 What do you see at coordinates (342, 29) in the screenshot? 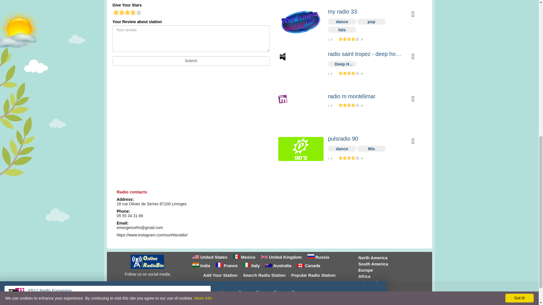
I see `hits` at bounding box center [342, 29].